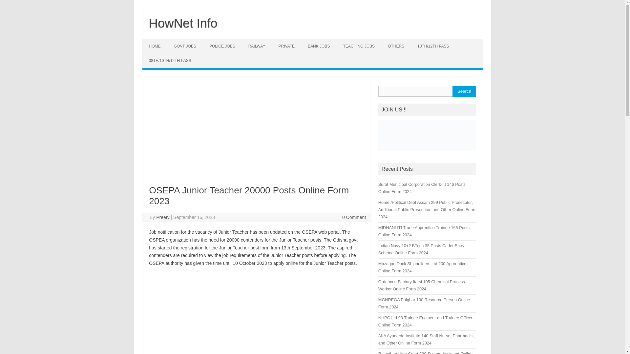 The height and width of the screenshot is (354, 630). Describe the element at coordinates (425, 353) in the screenshot. I see `Rajasthan High Court 230 System Assistant Online Form 2024` at that location.